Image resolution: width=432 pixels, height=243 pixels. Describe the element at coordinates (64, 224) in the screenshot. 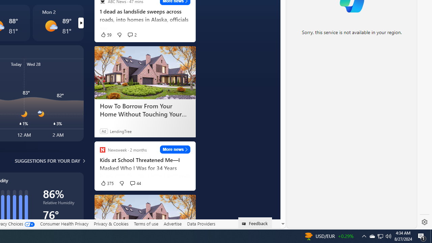

I see `Consumer Health Privacy` at that location.